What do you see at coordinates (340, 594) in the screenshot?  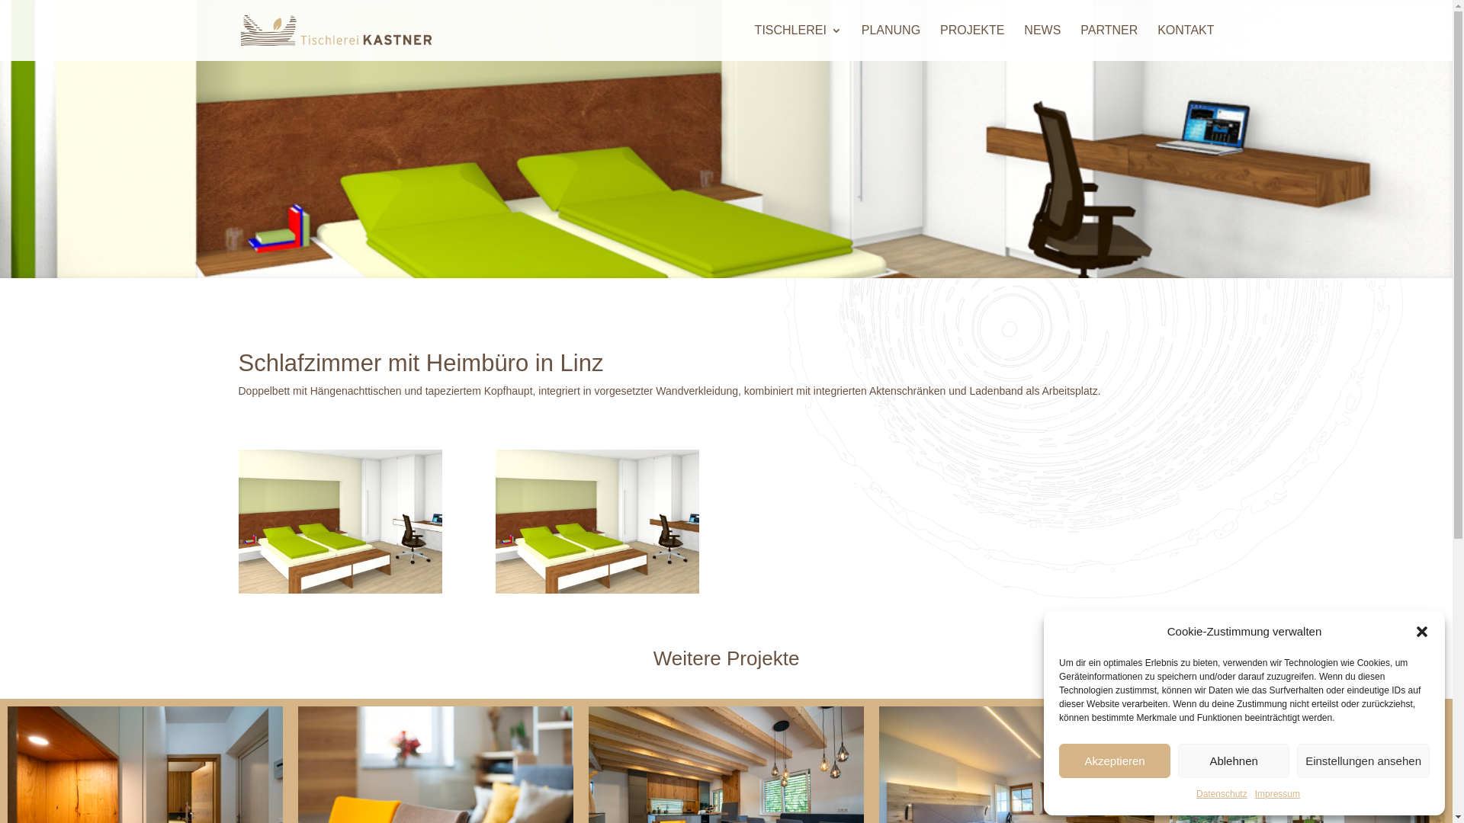 I see `Schlafzimmer Linz` at bounding box center [340, 594].